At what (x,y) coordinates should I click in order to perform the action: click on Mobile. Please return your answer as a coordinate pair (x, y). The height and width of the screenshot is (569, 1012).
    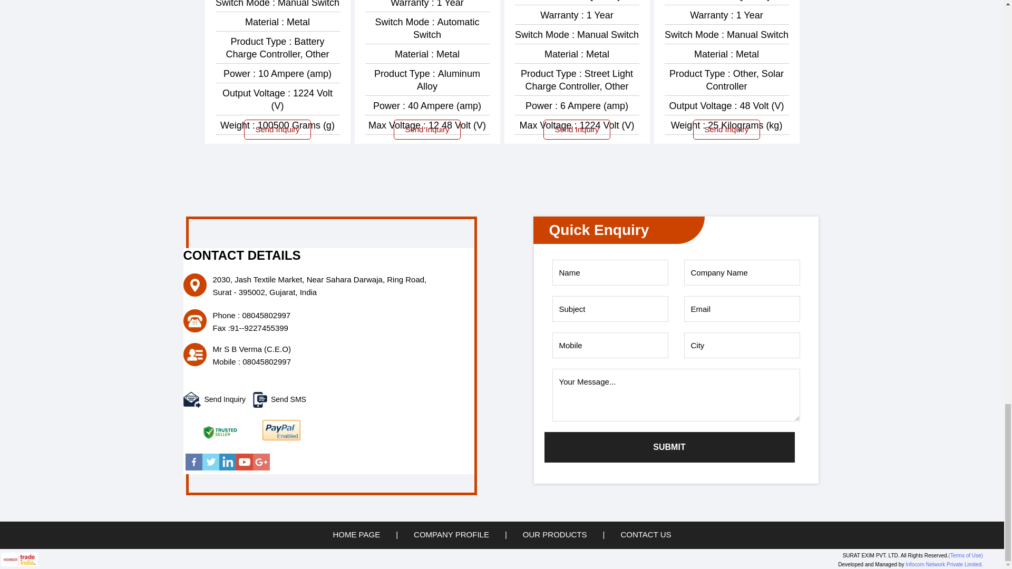
    Looking at the image, I should click on (610, 345).